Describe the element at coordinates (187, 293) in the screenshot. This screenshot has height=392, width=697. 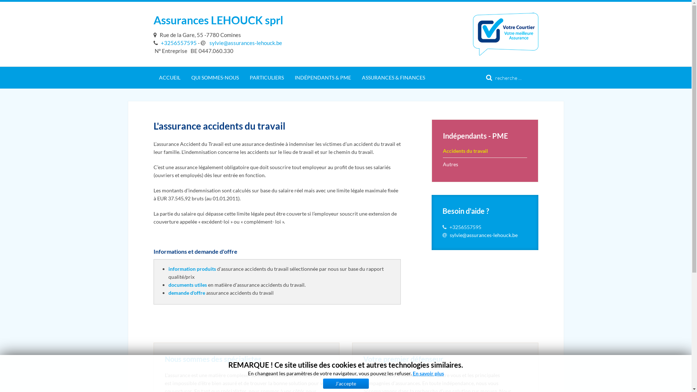
I see `demande d'offre` at that location.